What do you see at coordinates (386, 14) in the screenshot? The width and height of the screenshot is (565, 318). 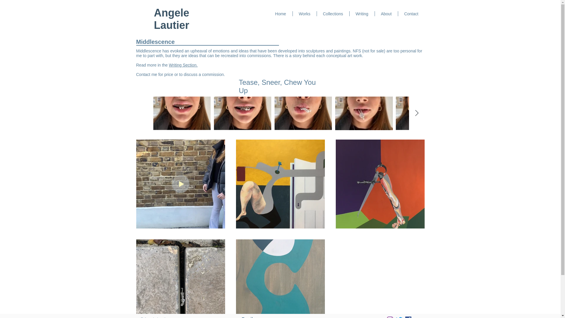 I see `About` at bounding box center [386, 14].